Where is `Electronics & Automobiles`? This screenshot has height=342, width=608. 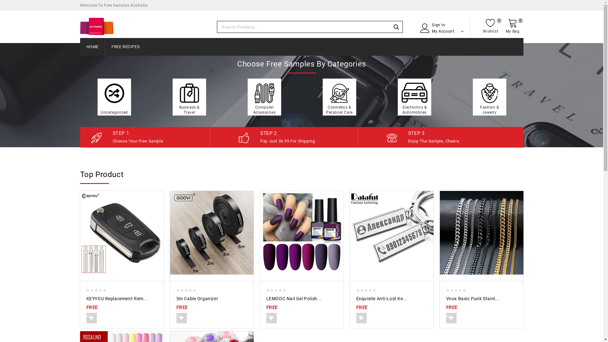
Electronics & Automobiles is located at coordinates (415, 97).